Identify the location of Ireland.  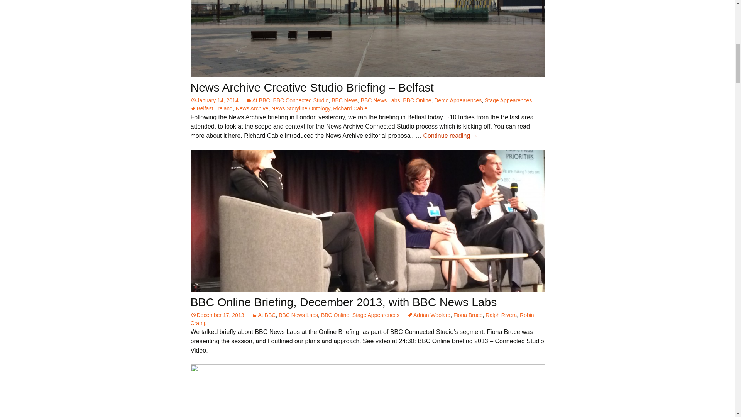
(224, 108).